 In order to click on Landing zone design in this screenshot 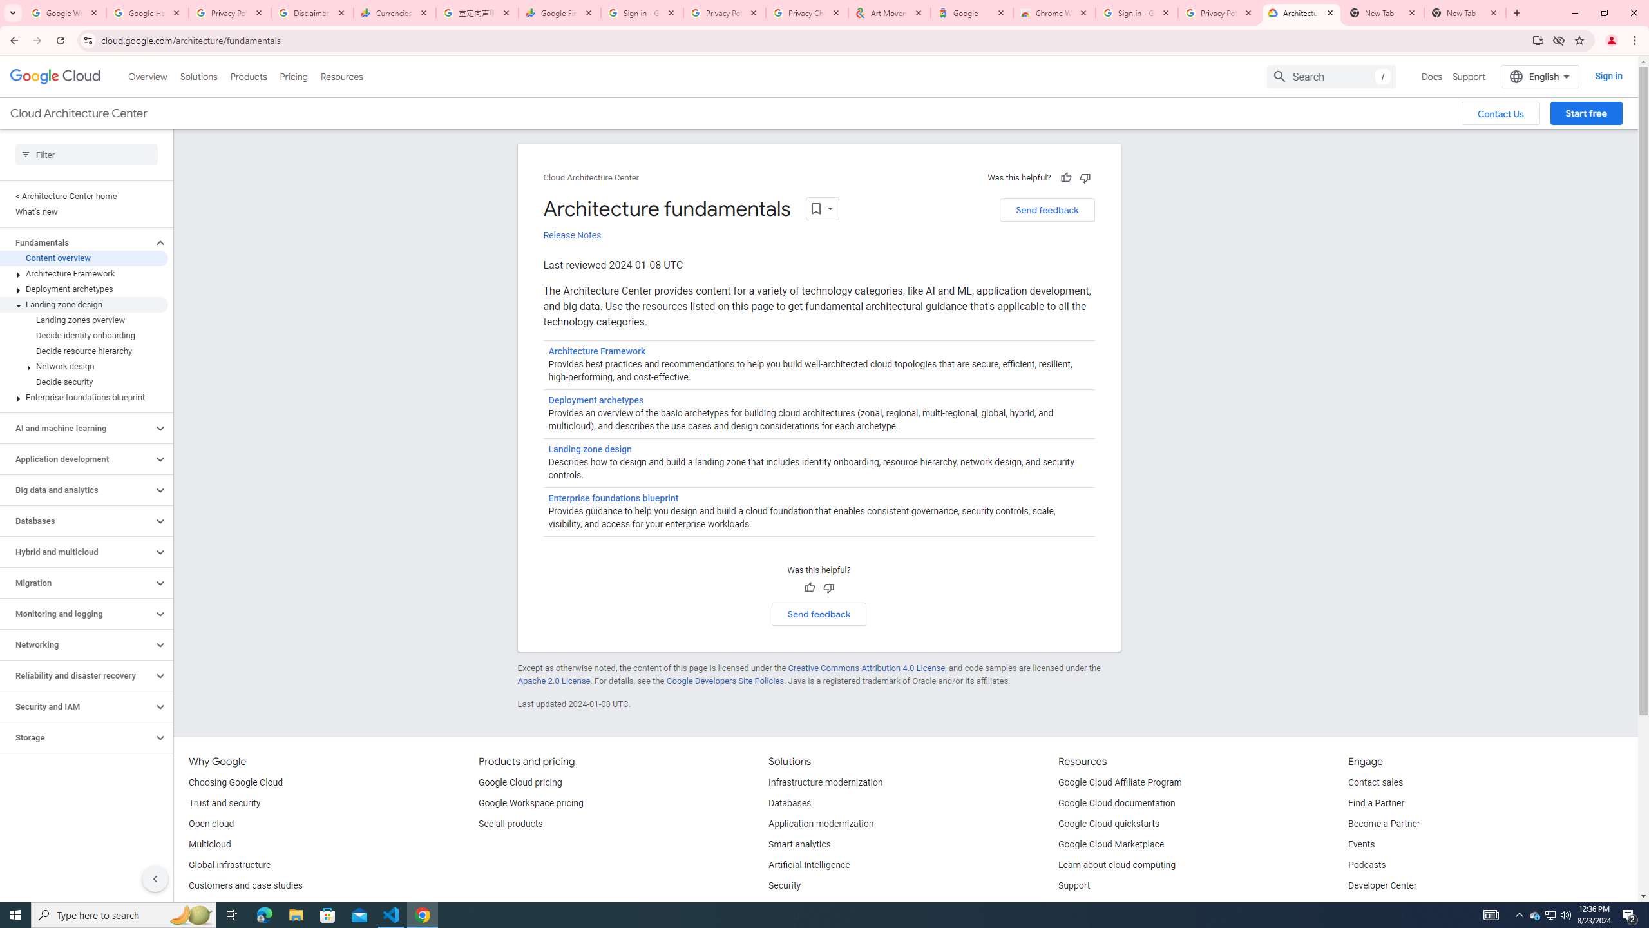, I will do `click(589, 449)`.